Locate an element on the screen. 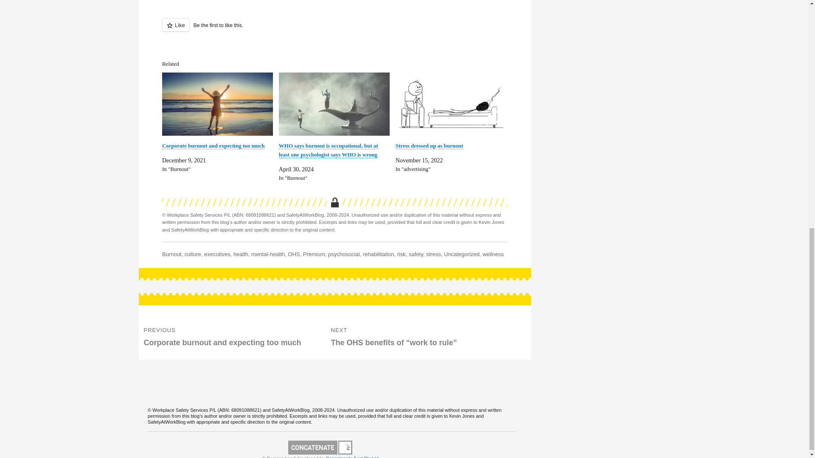  psychosocial is located at coordinates (344, 254).